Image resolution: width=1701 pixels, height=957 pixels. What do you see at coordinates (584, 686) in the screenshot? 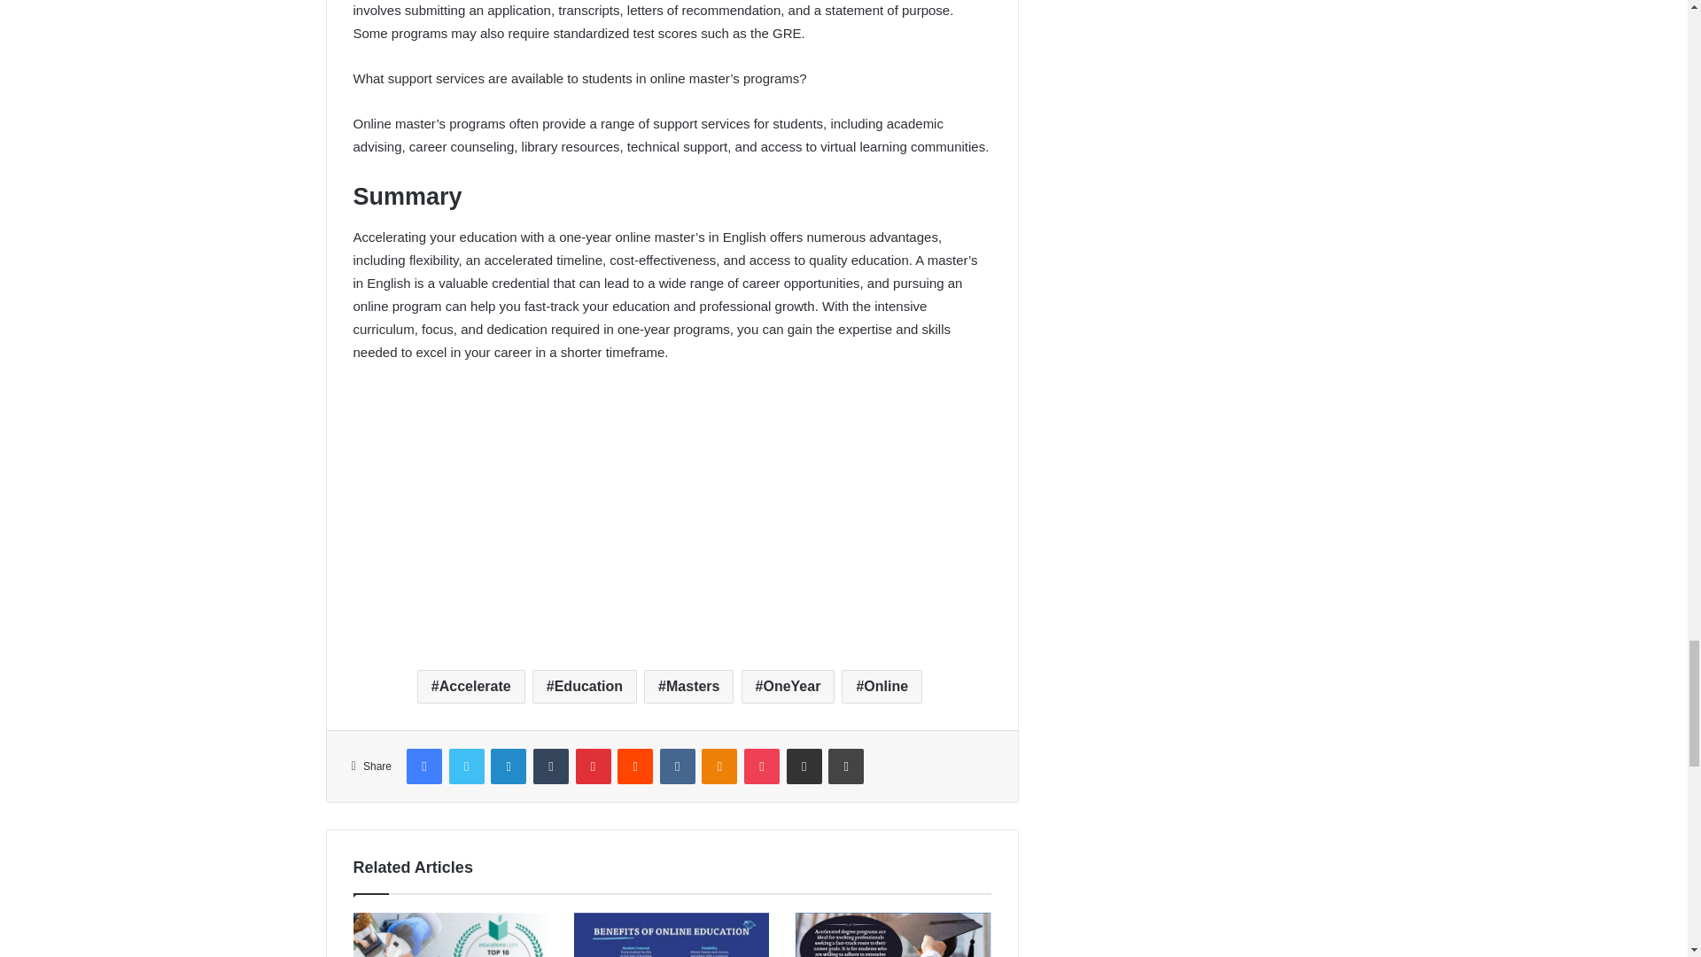
I see `Education` at bounding box center [584, 686].